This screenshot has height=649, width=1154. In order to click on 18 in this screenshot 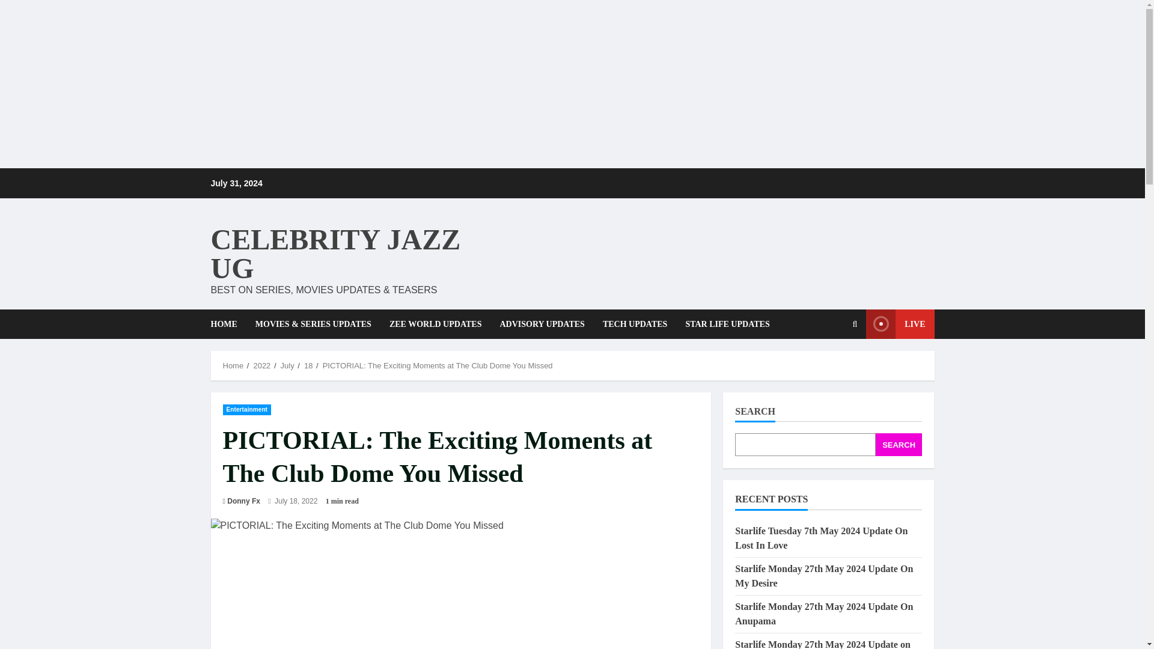, I will do `click(308, 365)`.